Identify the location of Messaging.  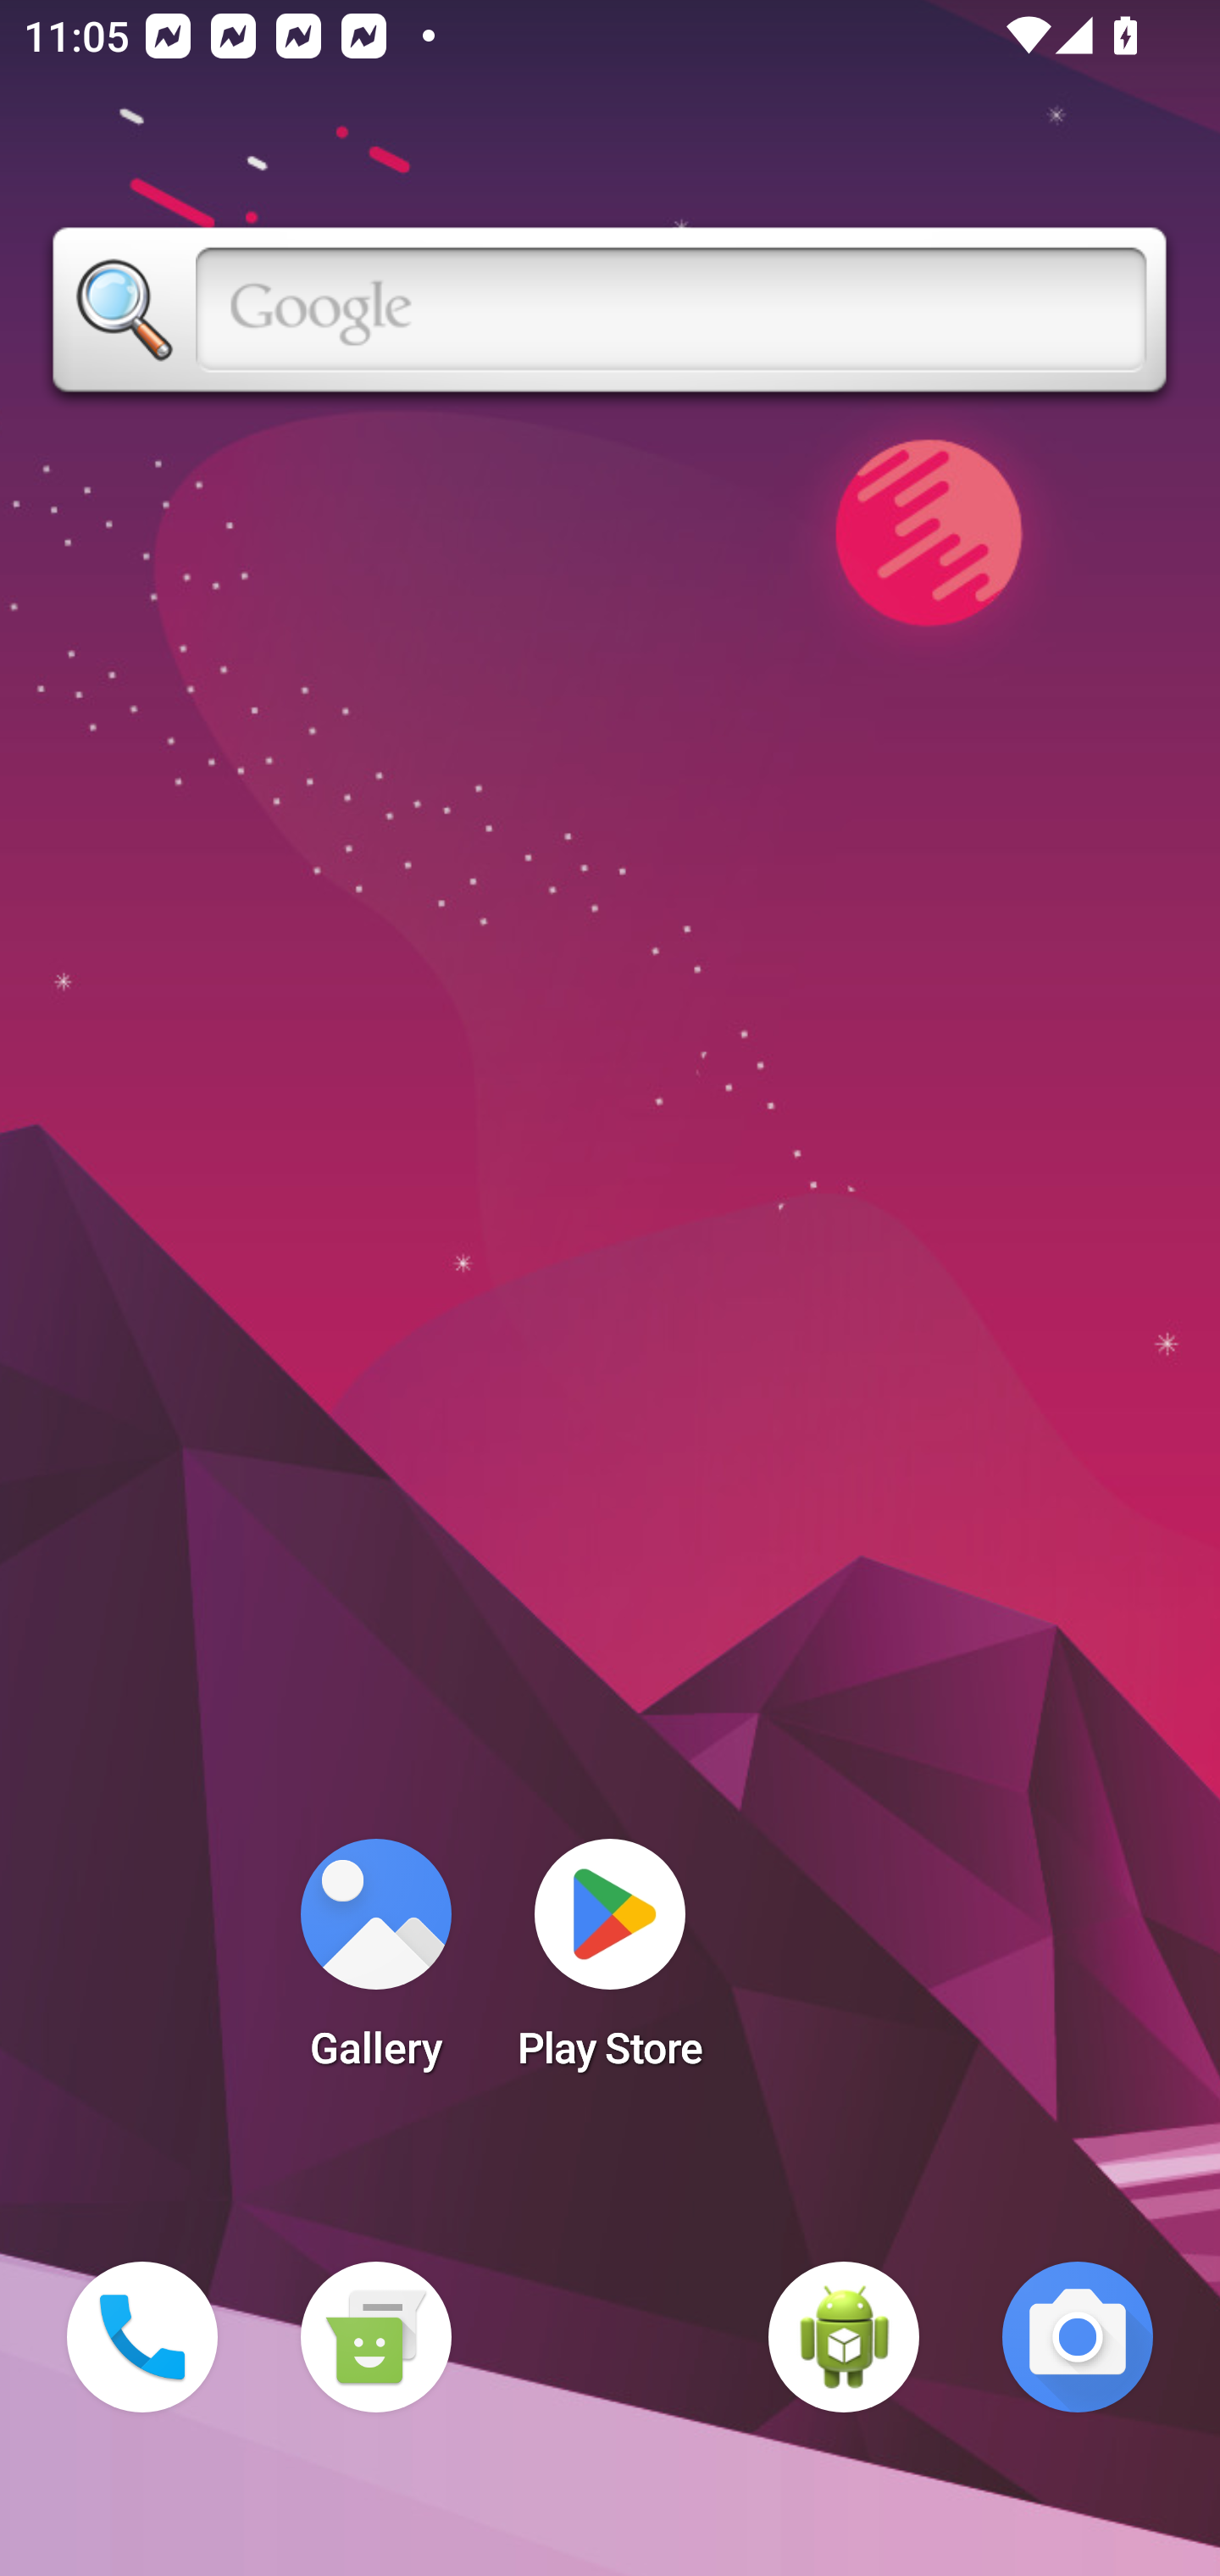
(375, 2337).